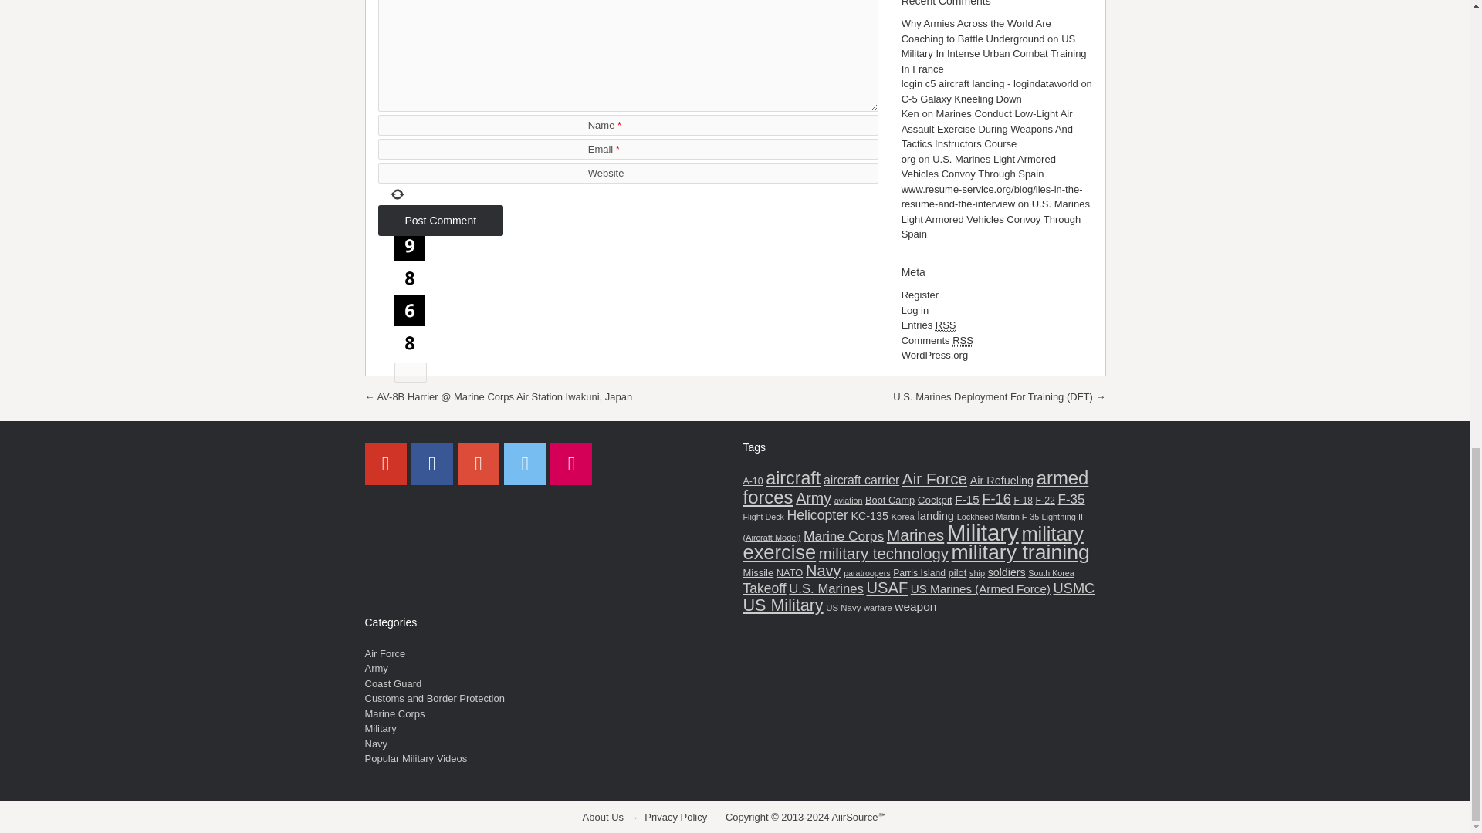 The width and height of the screenshot is (1482, 833). I want to click on org, so click(908, 159).